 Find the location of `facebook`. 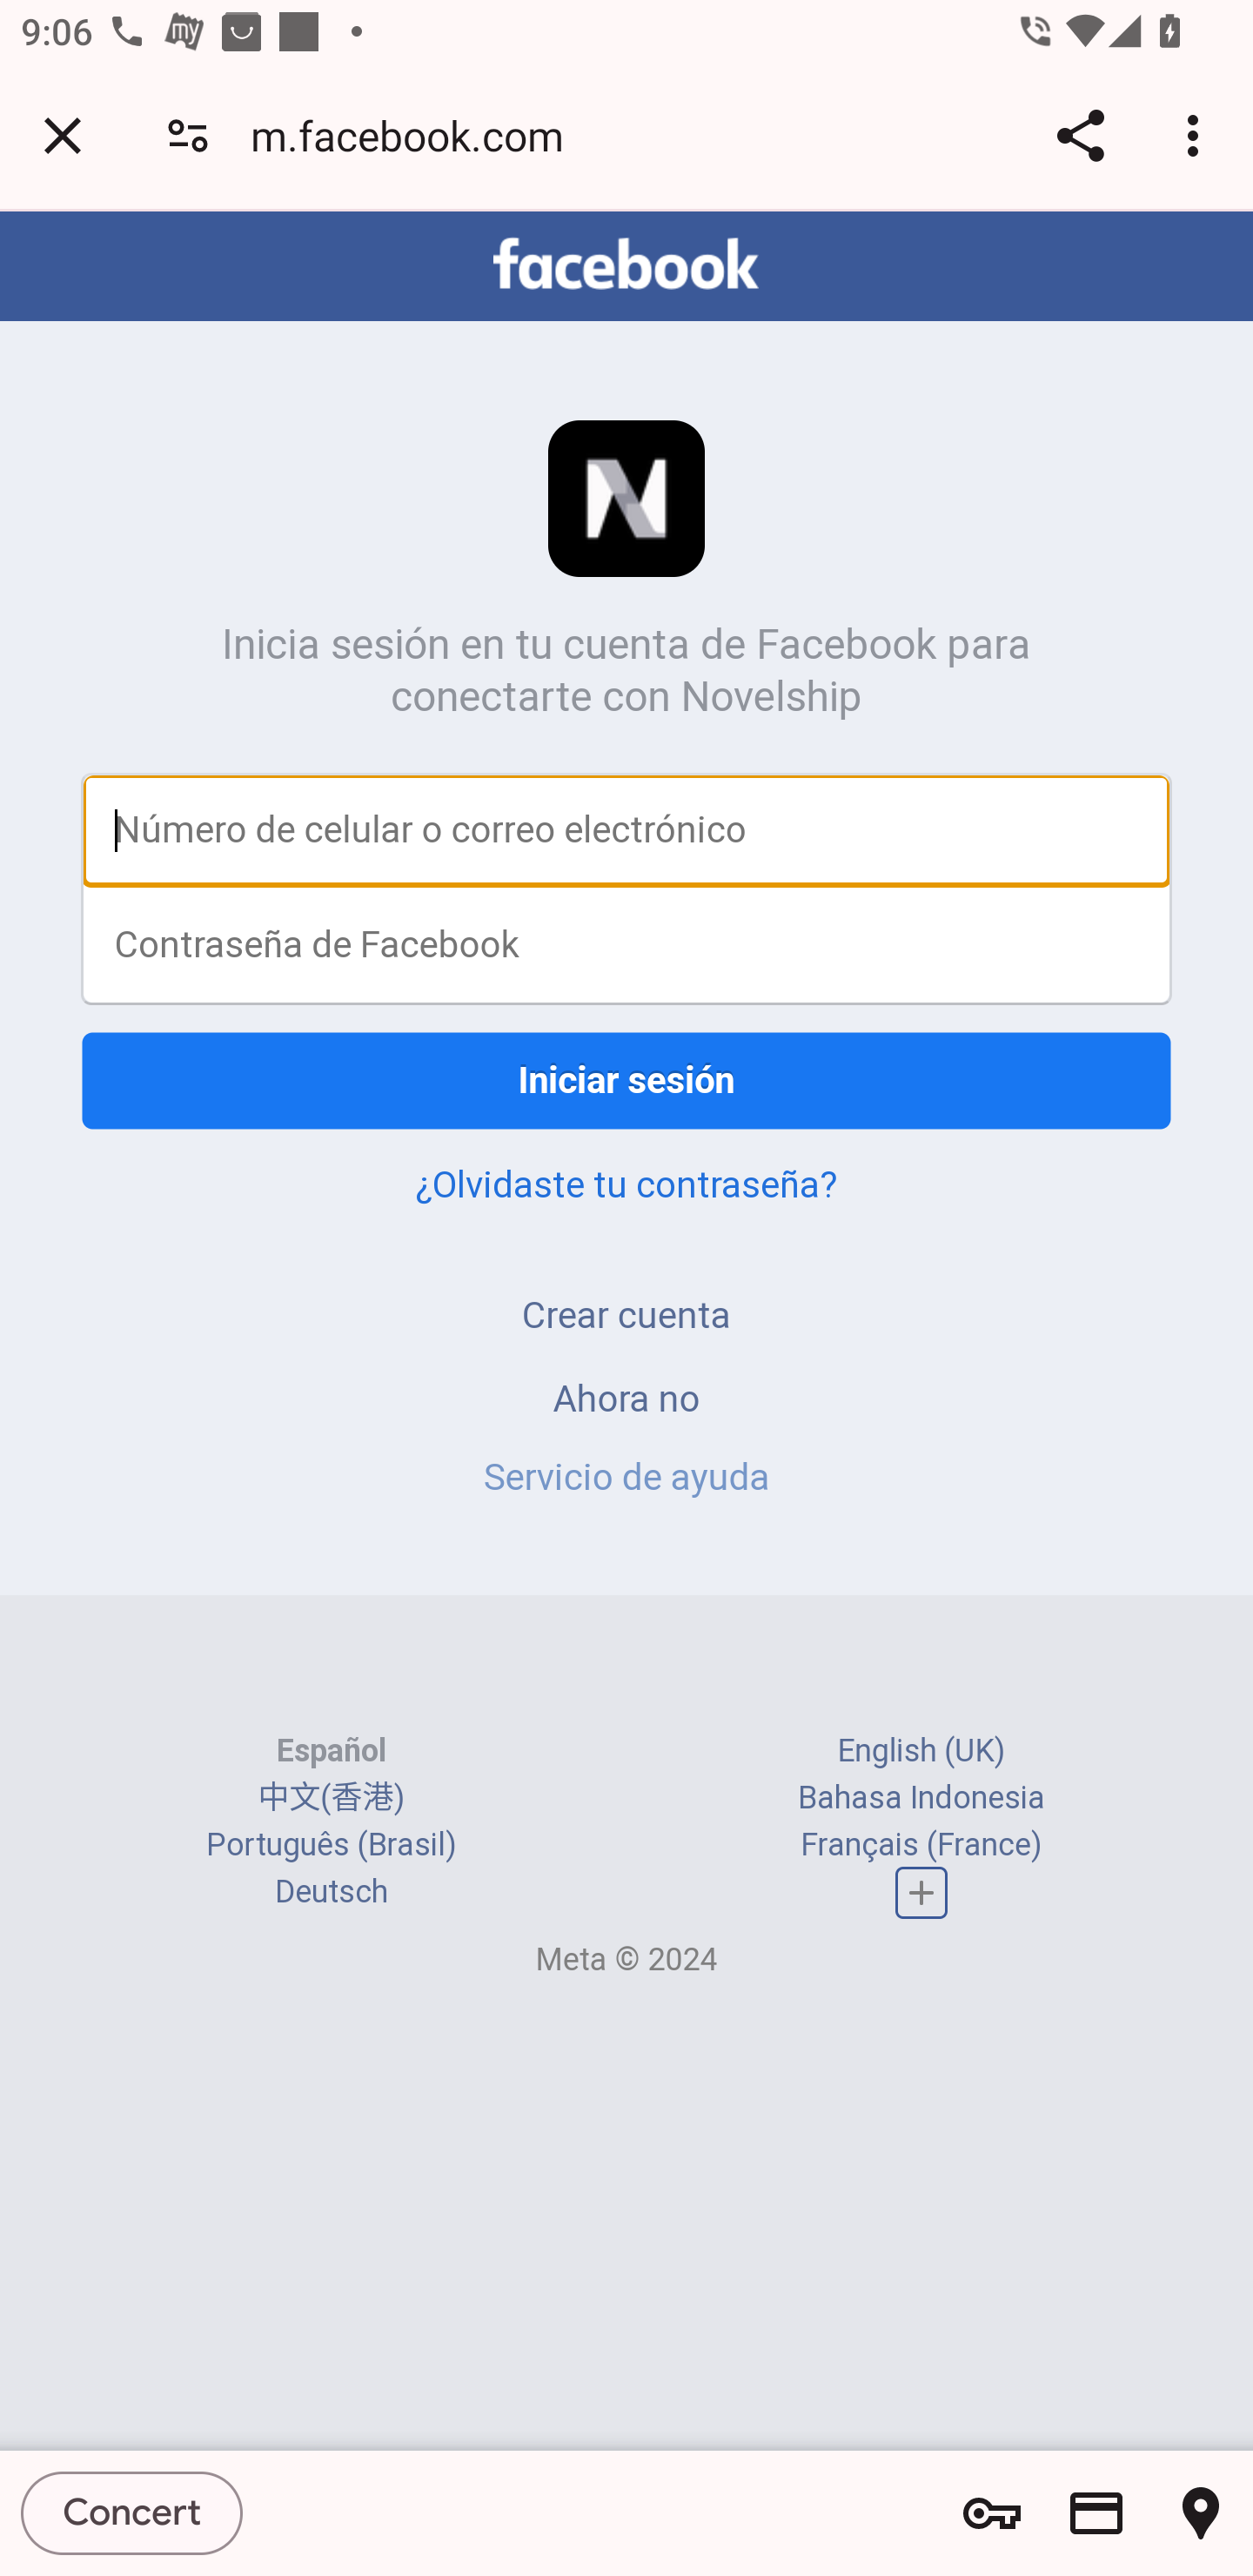

facebook is located at coordinates (626, 264).